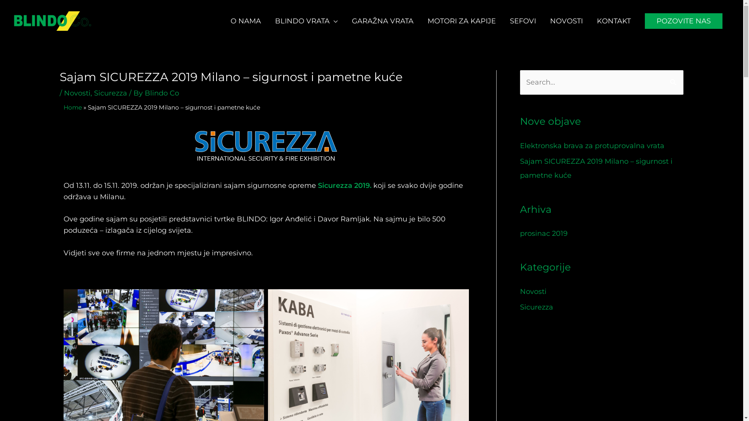 The width and height of the screenshot is (749, 421). I want to click on Blindo Co, so click(162, 93).